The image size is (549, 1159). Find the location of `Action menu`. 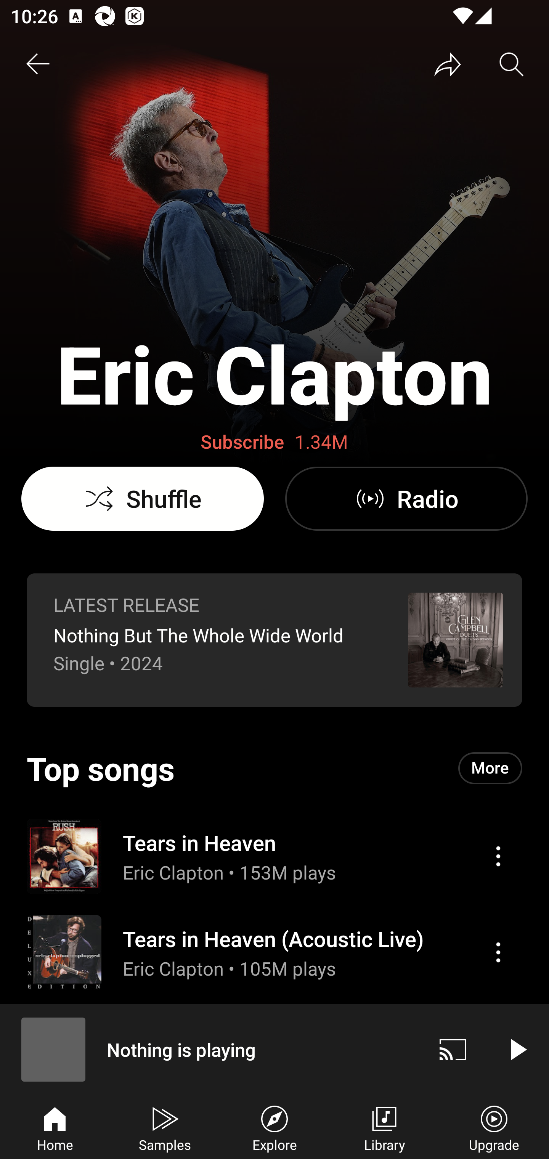

Action menu is located at coordinates (498, 856).